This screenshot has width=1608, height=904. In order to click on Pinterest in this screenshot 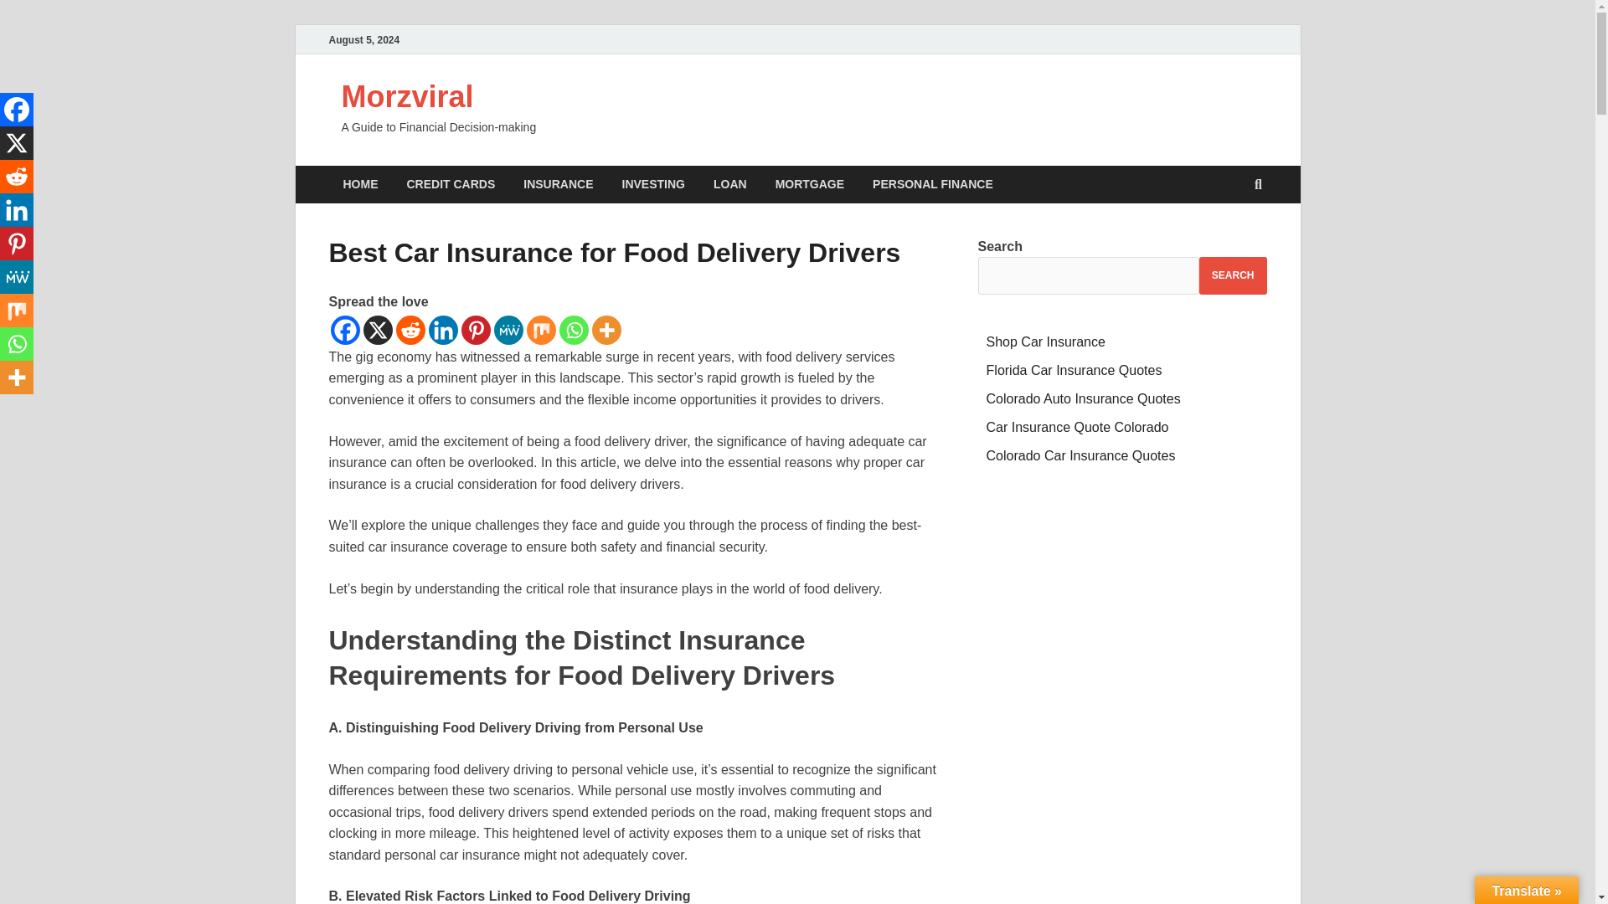, I will do `click(475, 330)`.